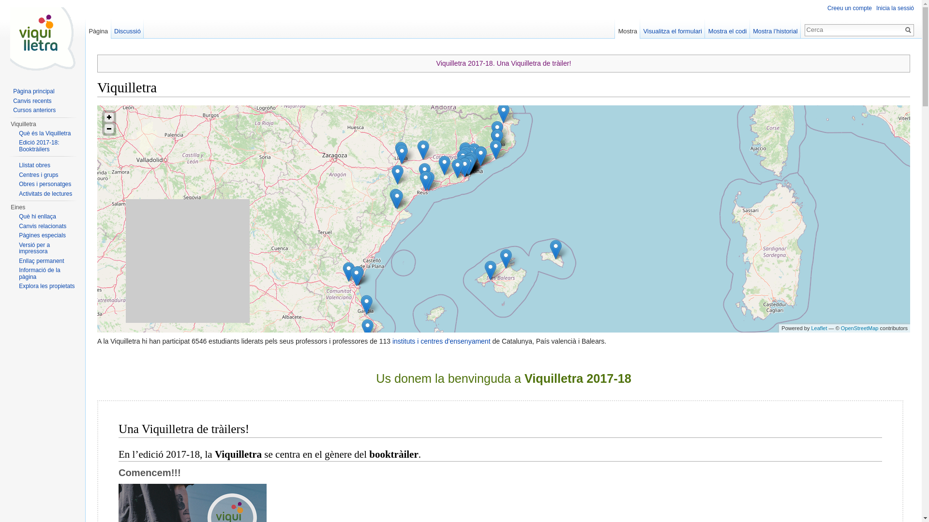 The width and height of the screenshot is (929, 522). I want to click on Cor de Maria-Sabastida, so click(468, 163).